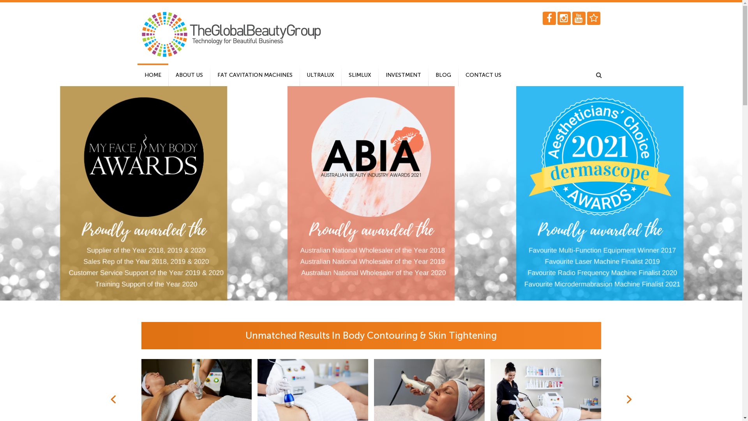 Image resolution: width=748 pixels, height=421 pixels. What do you see at coordinates (360, 75) in the screenshot?
I see `SLIMLUX` at bounding box center [360, 75].